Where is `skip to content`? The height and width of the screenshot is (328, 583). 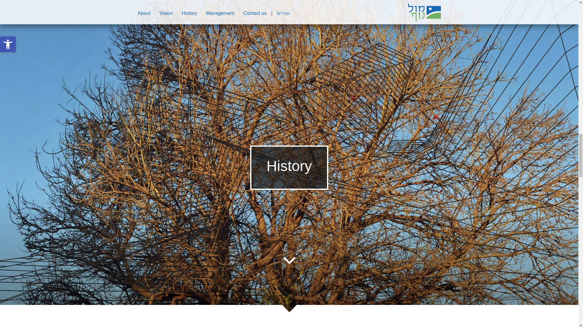 skip to content is located at coordinates (289, 260).